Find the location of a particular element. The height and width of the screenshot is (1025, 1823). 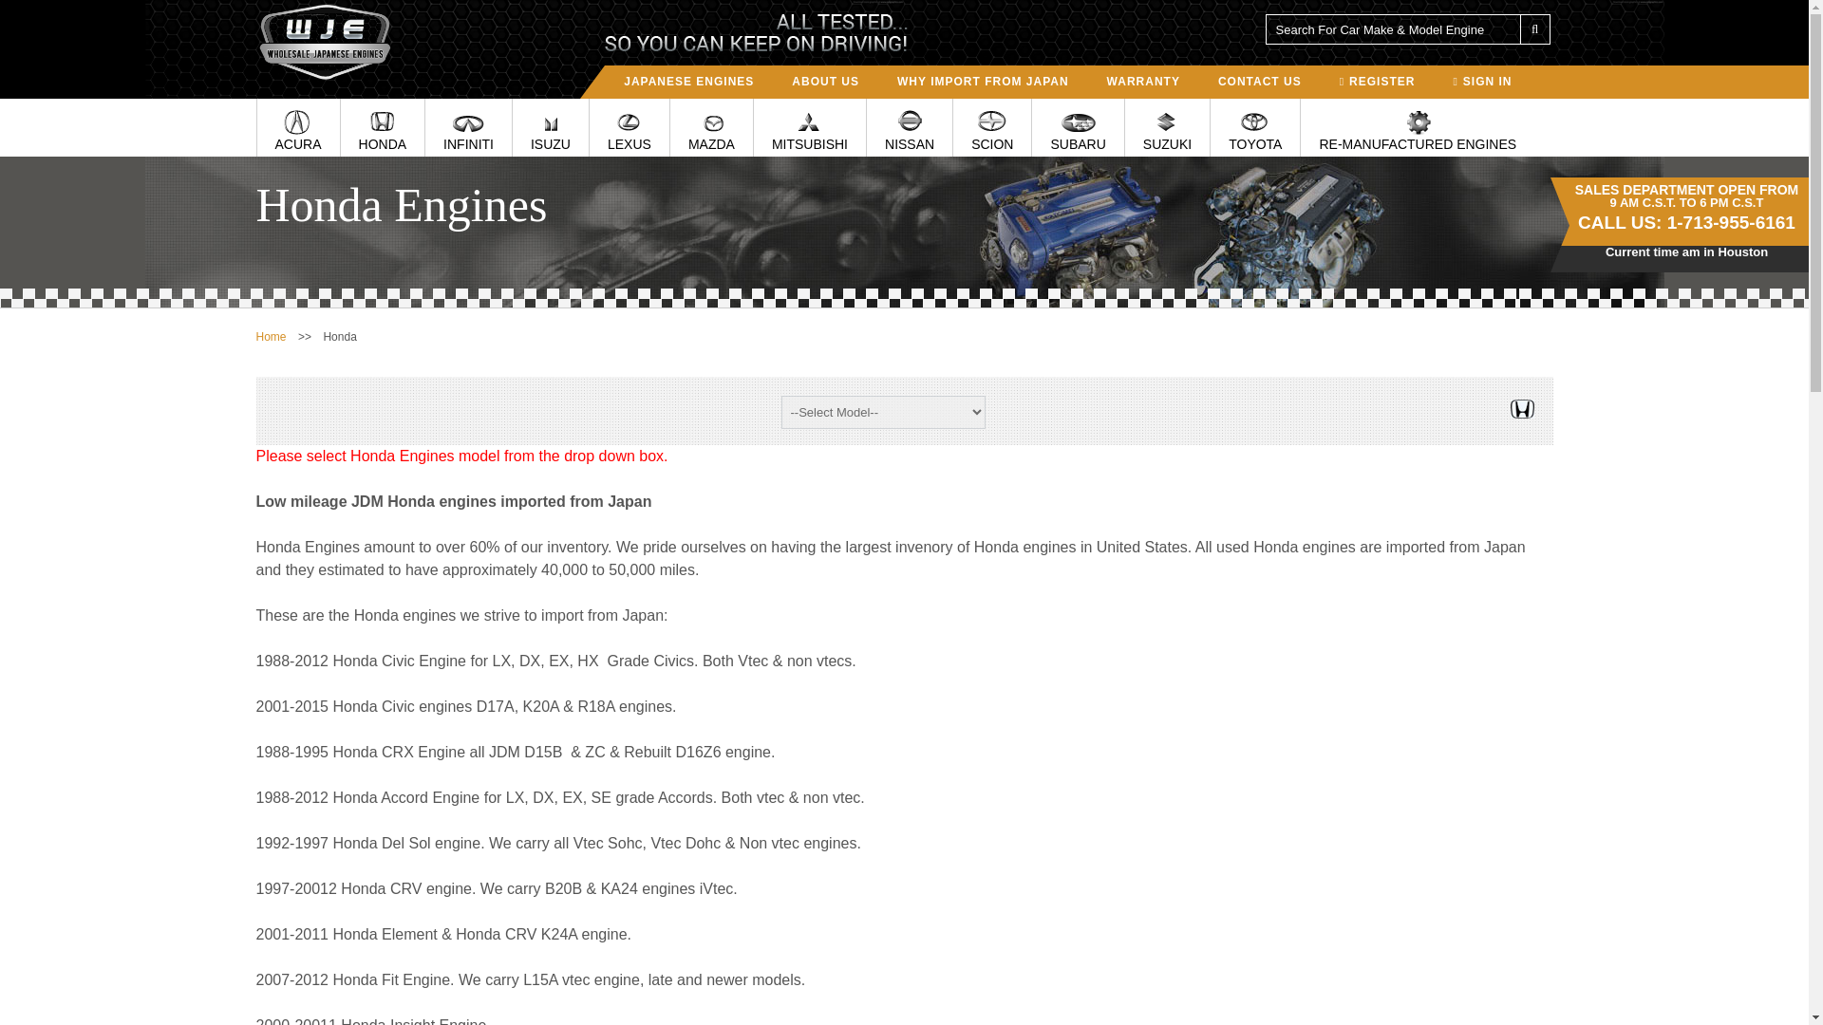

Honda Engines is located at coordinates (383, 127).